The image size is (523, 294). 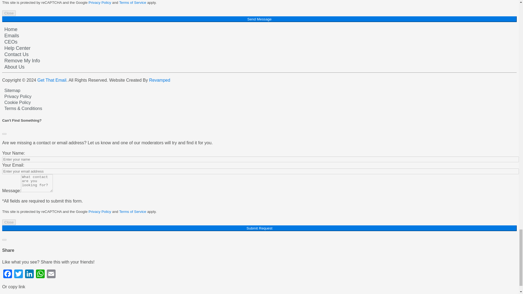 What do you see at coordinates (40, 274) in the screenshot?
I see `WhatsApp` at bounding box center [40, 274].